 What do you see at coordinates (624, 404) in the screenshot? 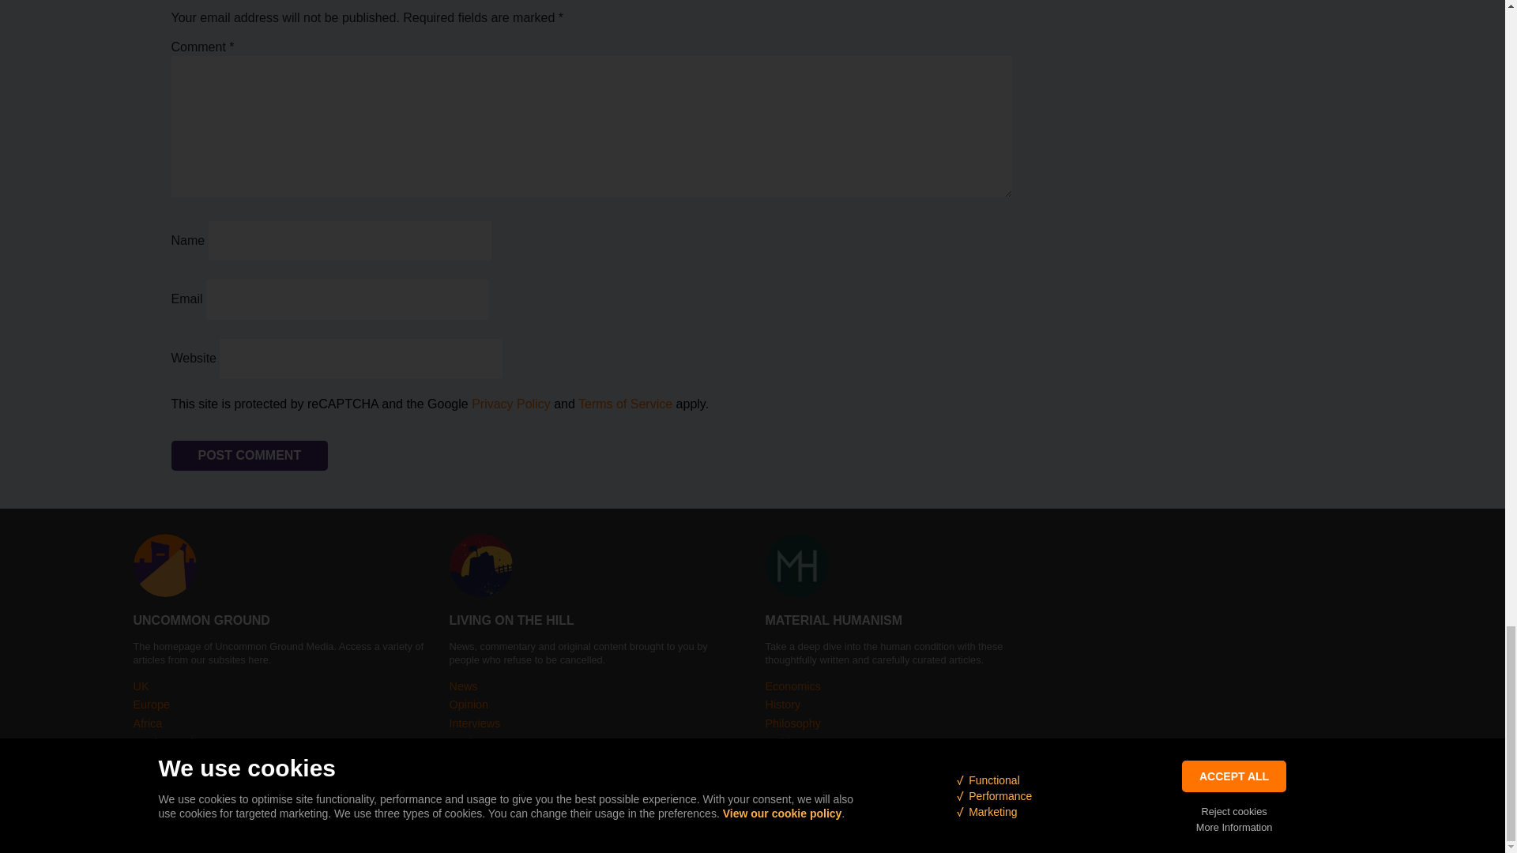
I see `Terms of Service` at bounding box center [624, 404].